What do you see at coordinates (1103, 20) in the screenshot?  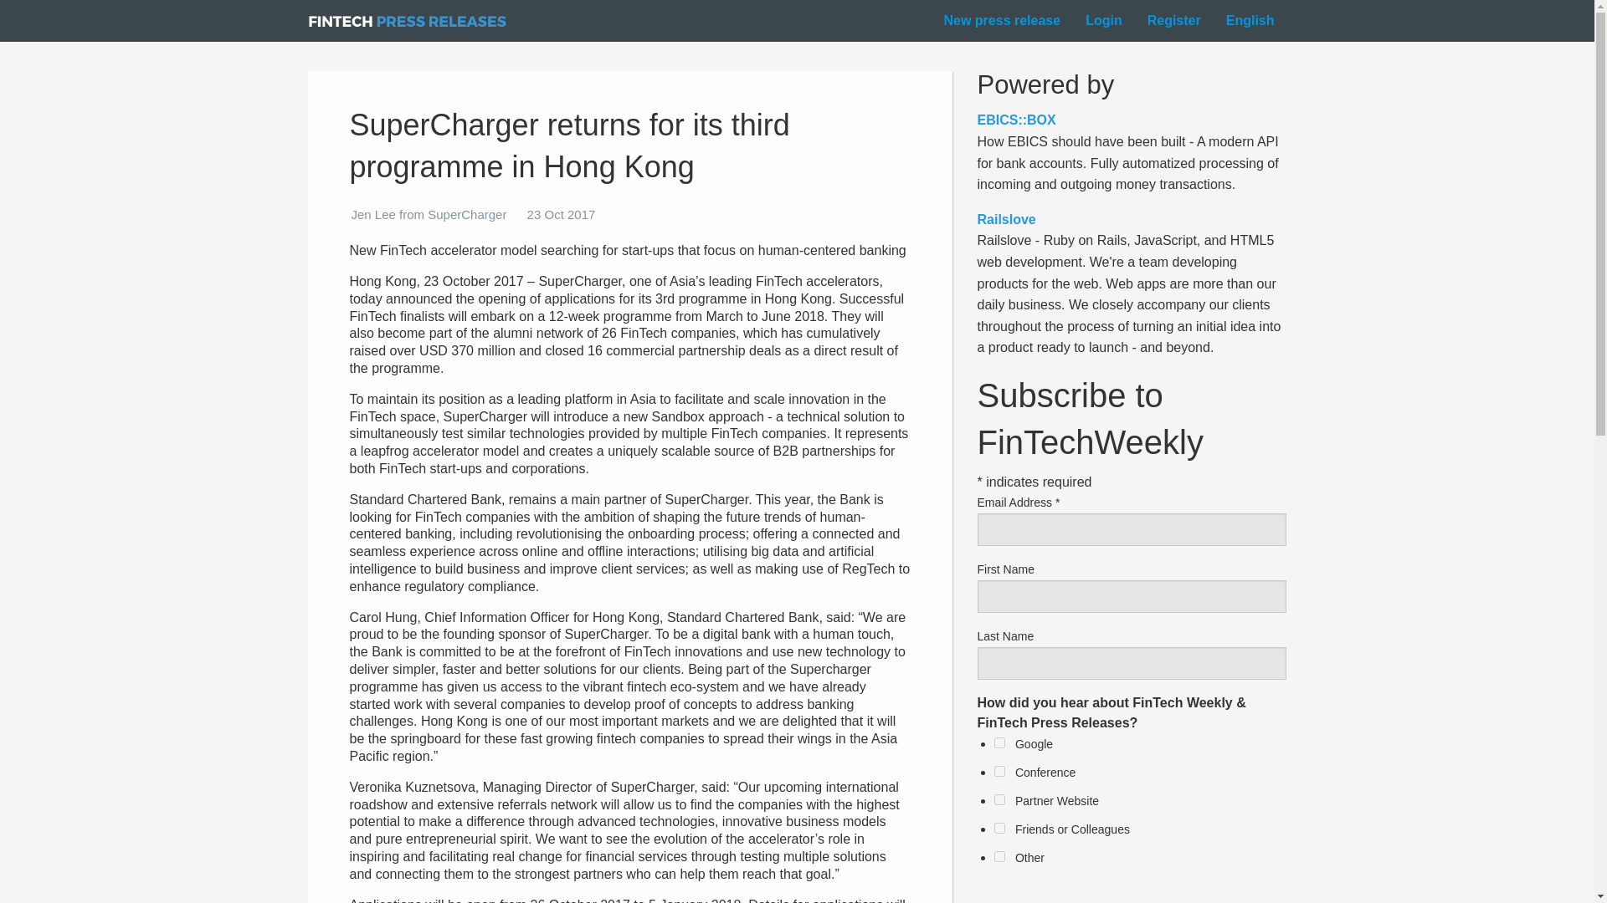 I see `Login` at bounding box center [1103, 20].